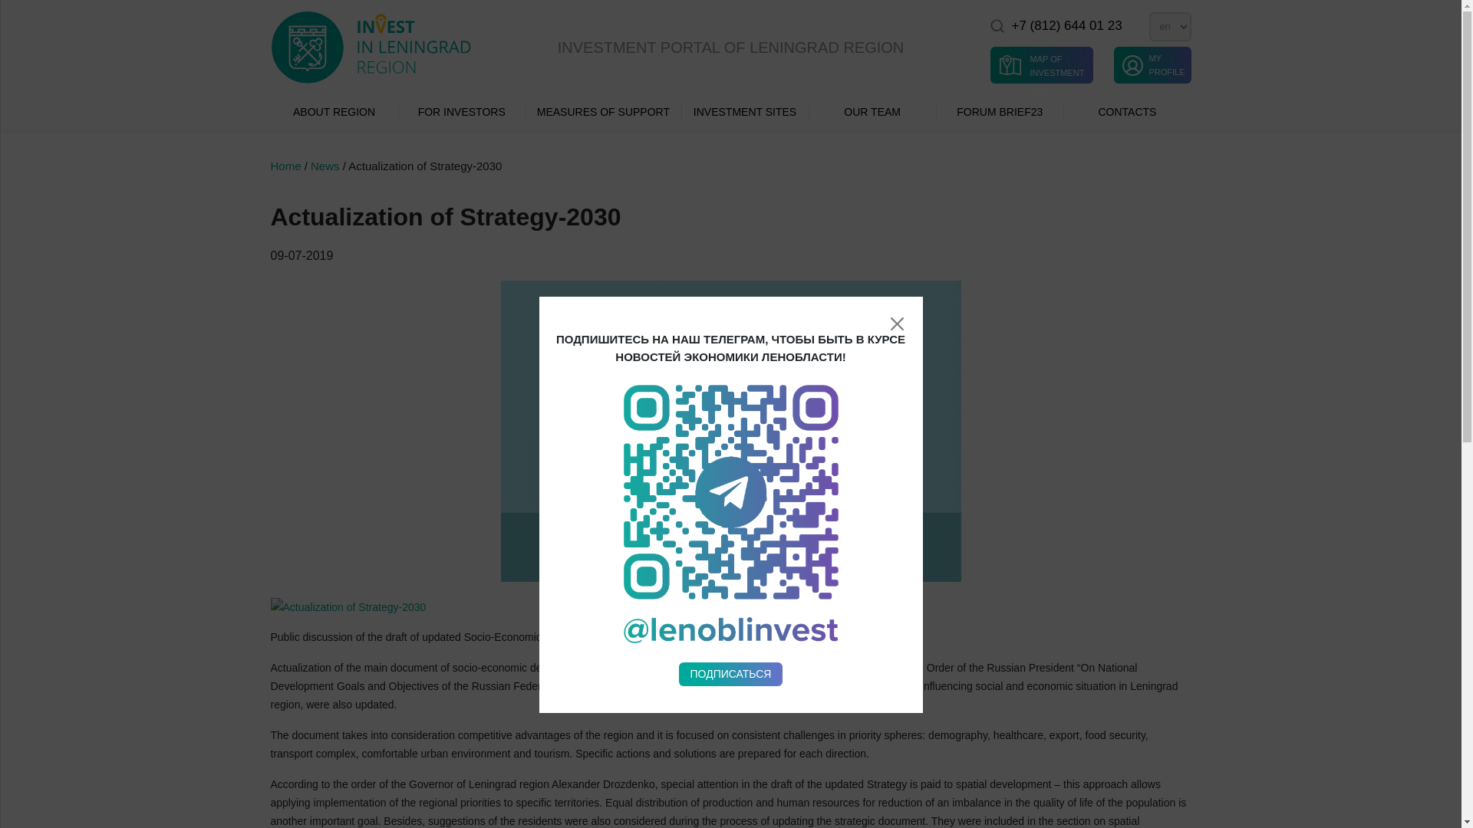  What do you see at coordinates (1152, 64) in the screenshot?
I see `MY PROFILE` at bounding box center [1152, 64].